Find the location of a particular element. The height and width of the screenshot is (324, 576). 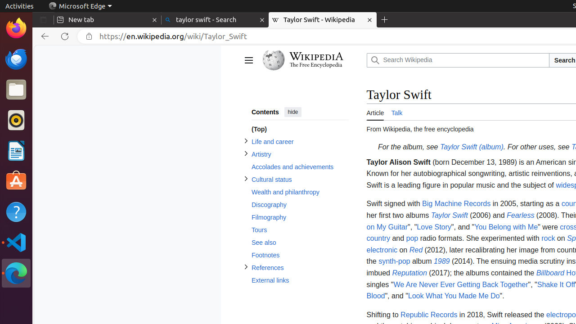

Toggle Life and career subsection is located at coordinates (246, 141).